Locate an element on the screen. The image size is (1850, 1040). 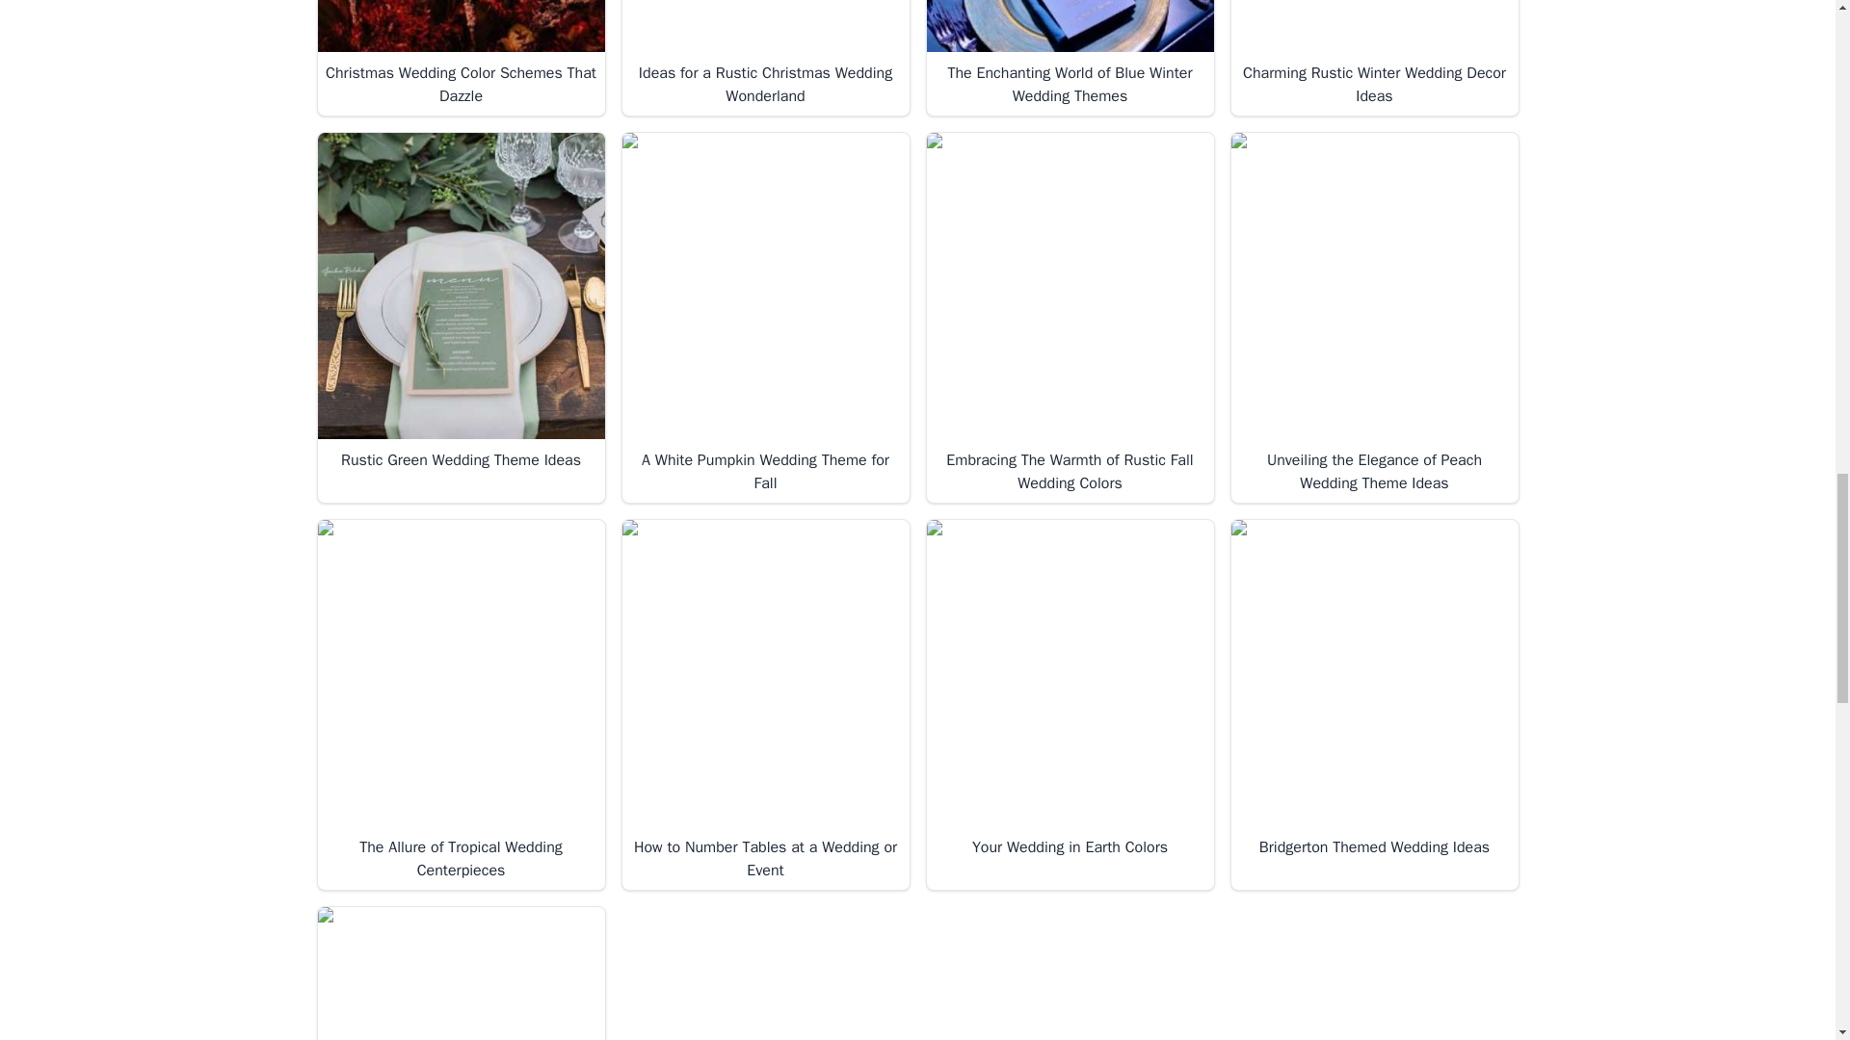
Ideas for a Rustic Christmas Wedding Wonderland is located at coordinates (765, 27).